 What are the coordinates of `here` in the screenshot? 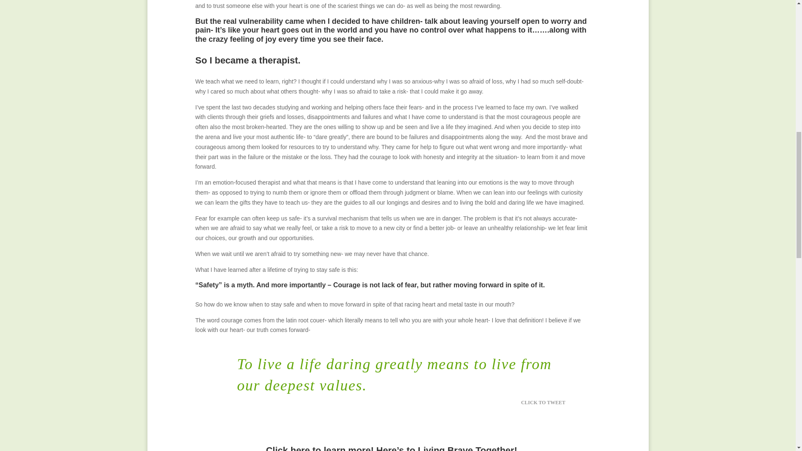 It's located at (300, 448).